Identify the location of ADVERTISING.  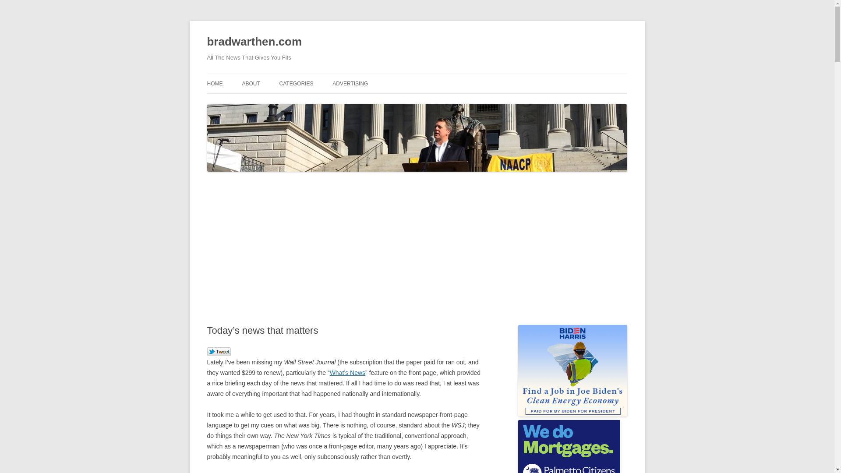
(350, 83).